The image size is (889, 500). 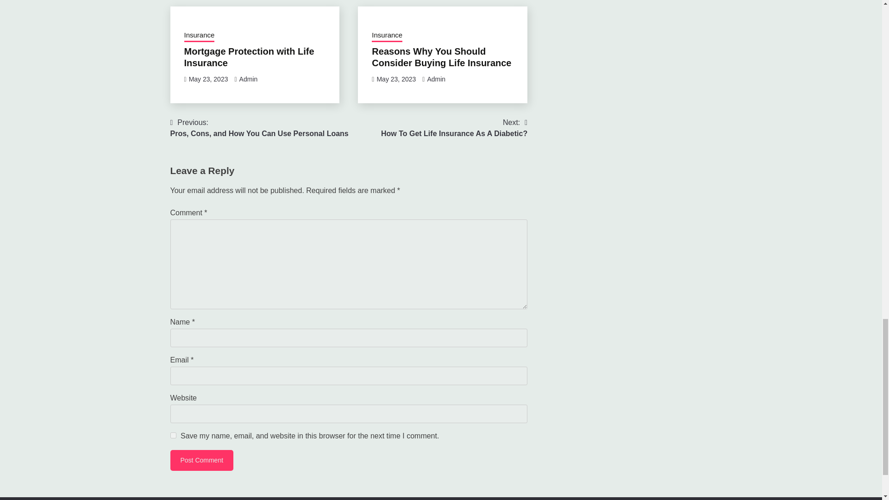 What do you see at coordinates (441, 57) in the screenshot?
I see `Reasons Why You Should Consider Buying Life Insurance` at bounding box center [441, 57].